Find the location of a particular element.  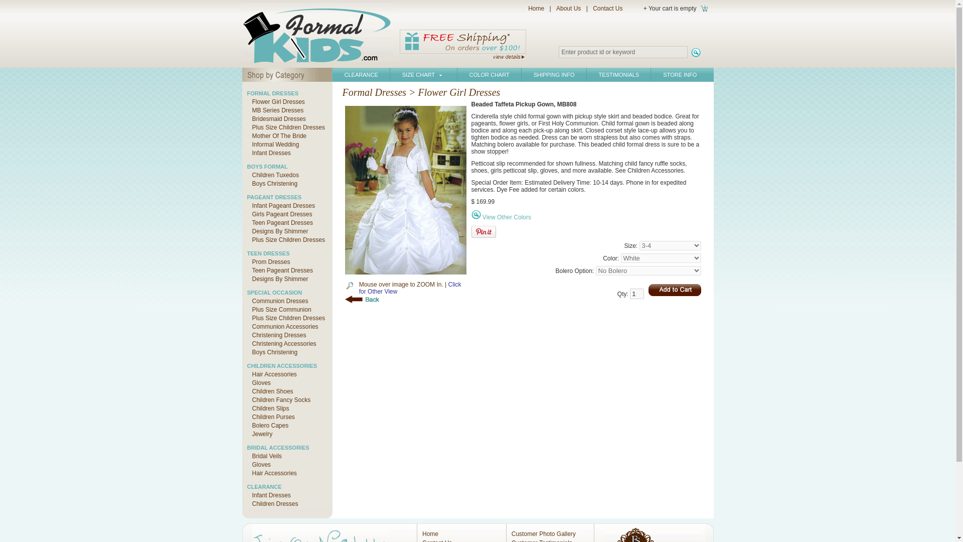

Add To Cart is located at coordinates (674, 290).